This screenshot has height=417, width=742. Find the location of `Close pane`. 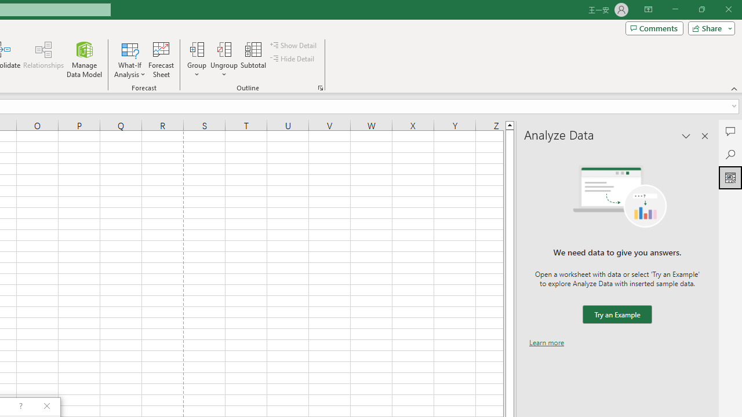

Close pane is located at coordinates (705, 136).